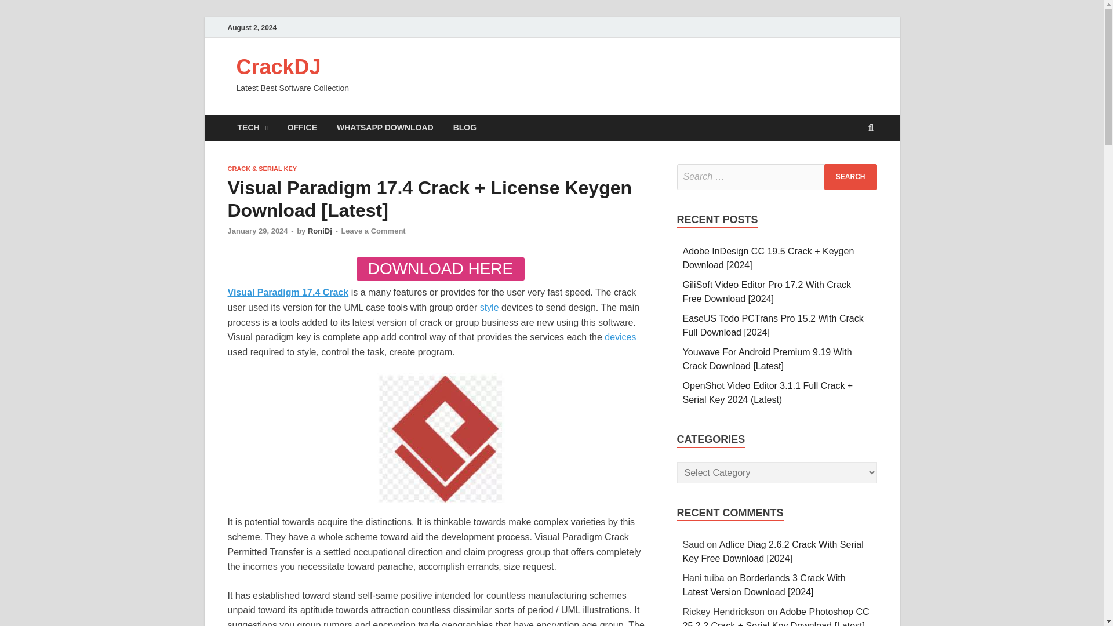 The height and width of the screenshot is (626, 1113). I want to click on TECH, so click(252, 128).